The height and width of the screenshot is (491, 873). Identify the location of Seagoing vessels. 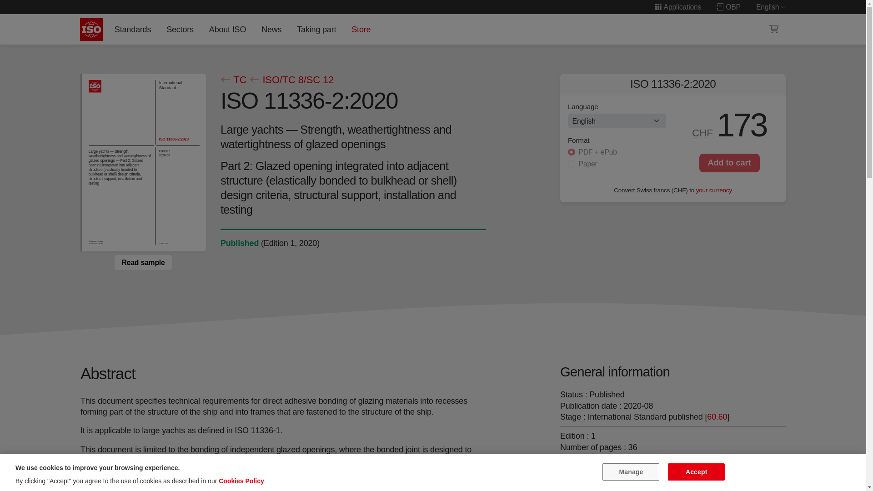
(592, 477).